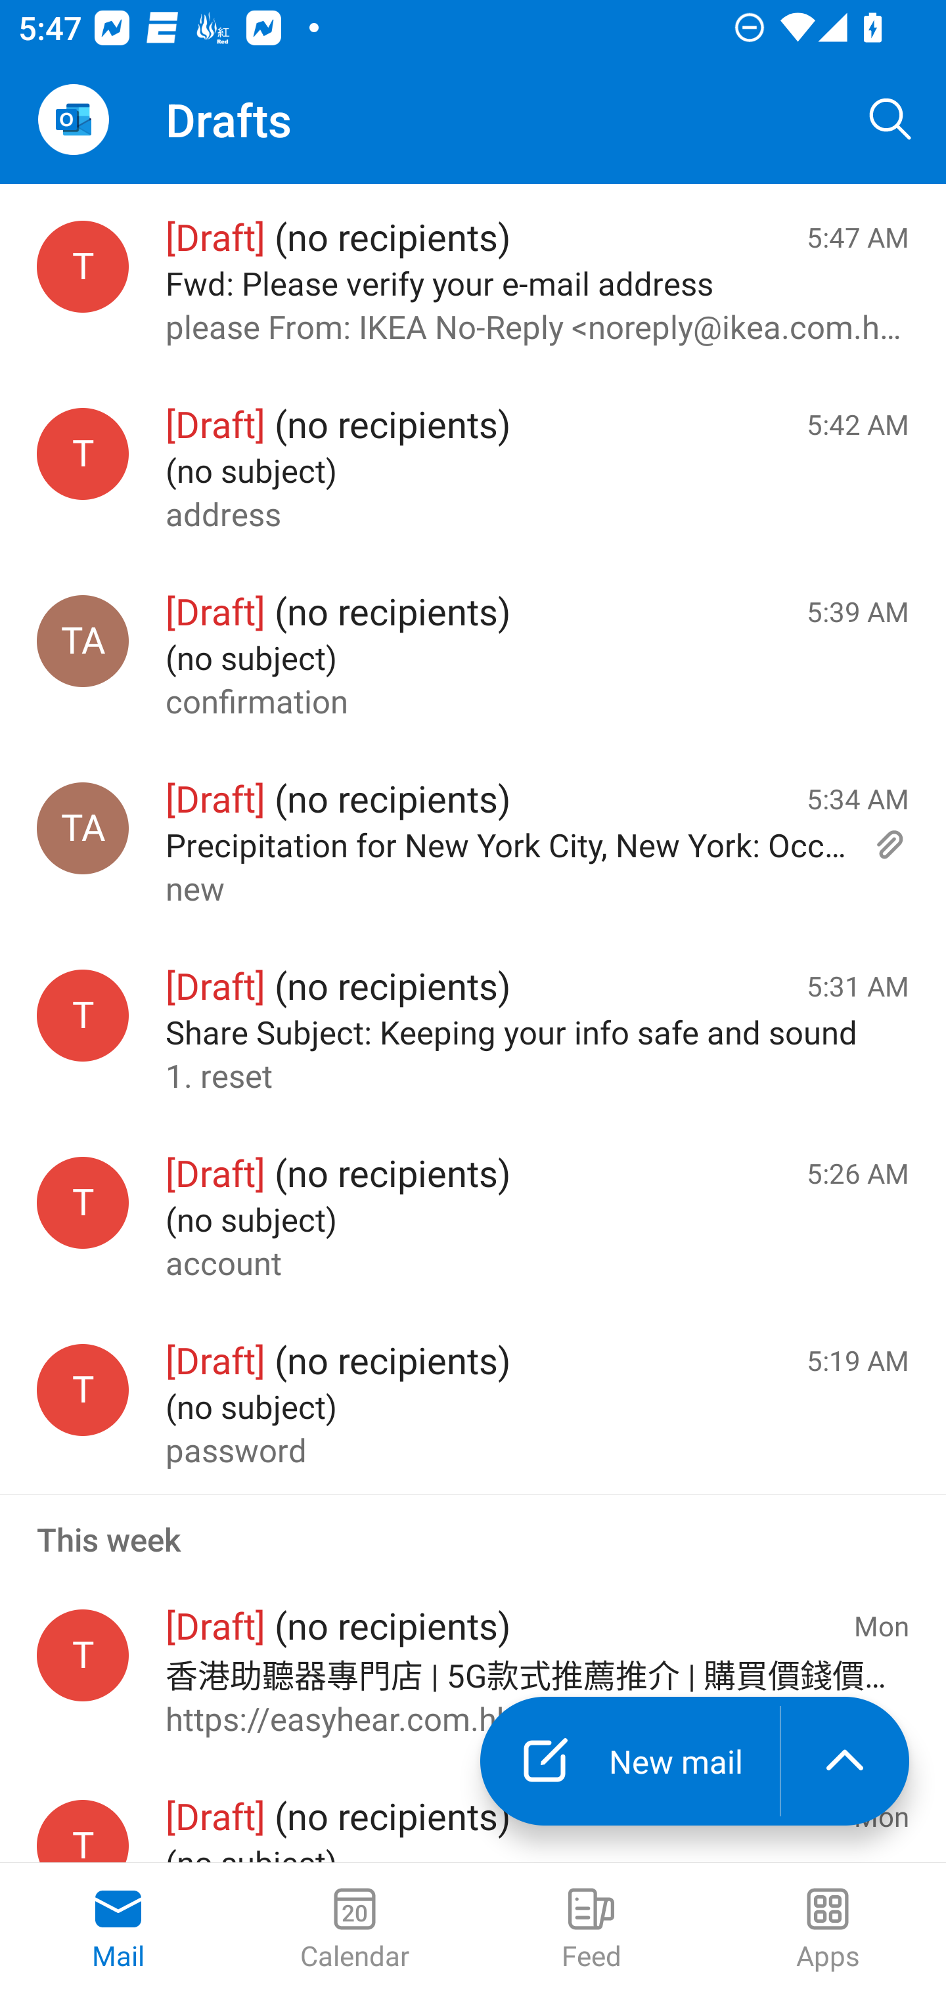 The image size is (946, 1997). I want to click on Calendar, so click(355, 1930).